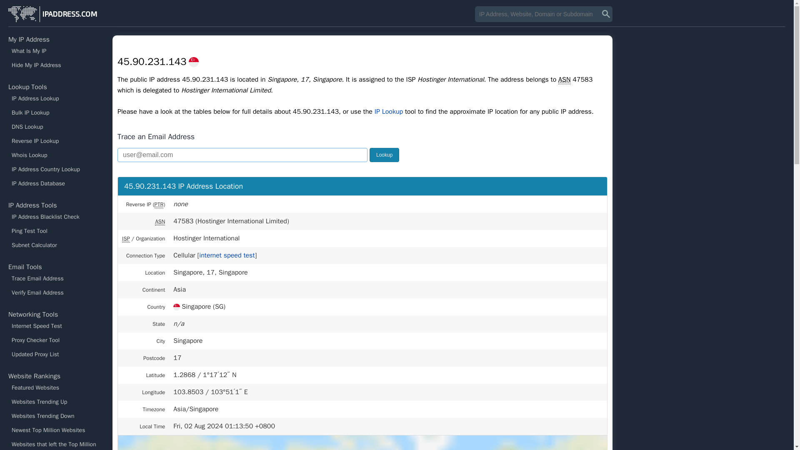  I want to click on Websites Trending Up, so click(56, 402).